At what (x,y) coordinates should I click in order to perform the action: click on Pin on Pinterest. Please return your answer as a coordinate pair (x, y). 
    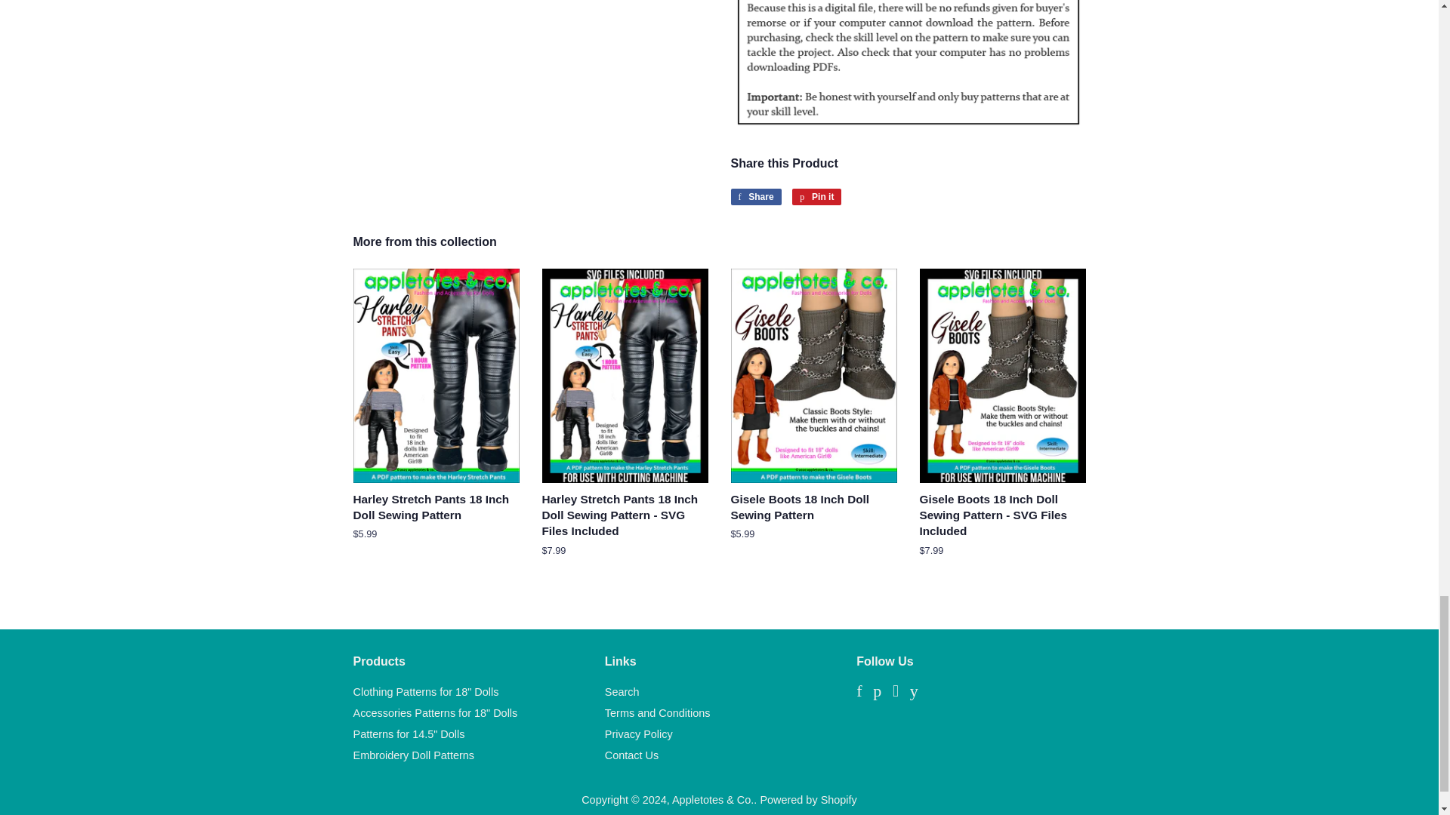
    Looking at the image, I should click on (816, 196).